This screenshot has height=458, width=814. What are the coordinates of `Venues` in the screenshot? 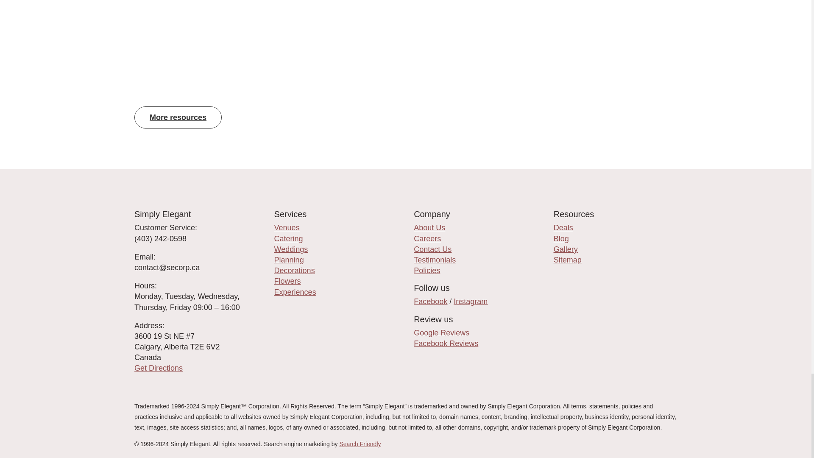 It's located at (287, 227).